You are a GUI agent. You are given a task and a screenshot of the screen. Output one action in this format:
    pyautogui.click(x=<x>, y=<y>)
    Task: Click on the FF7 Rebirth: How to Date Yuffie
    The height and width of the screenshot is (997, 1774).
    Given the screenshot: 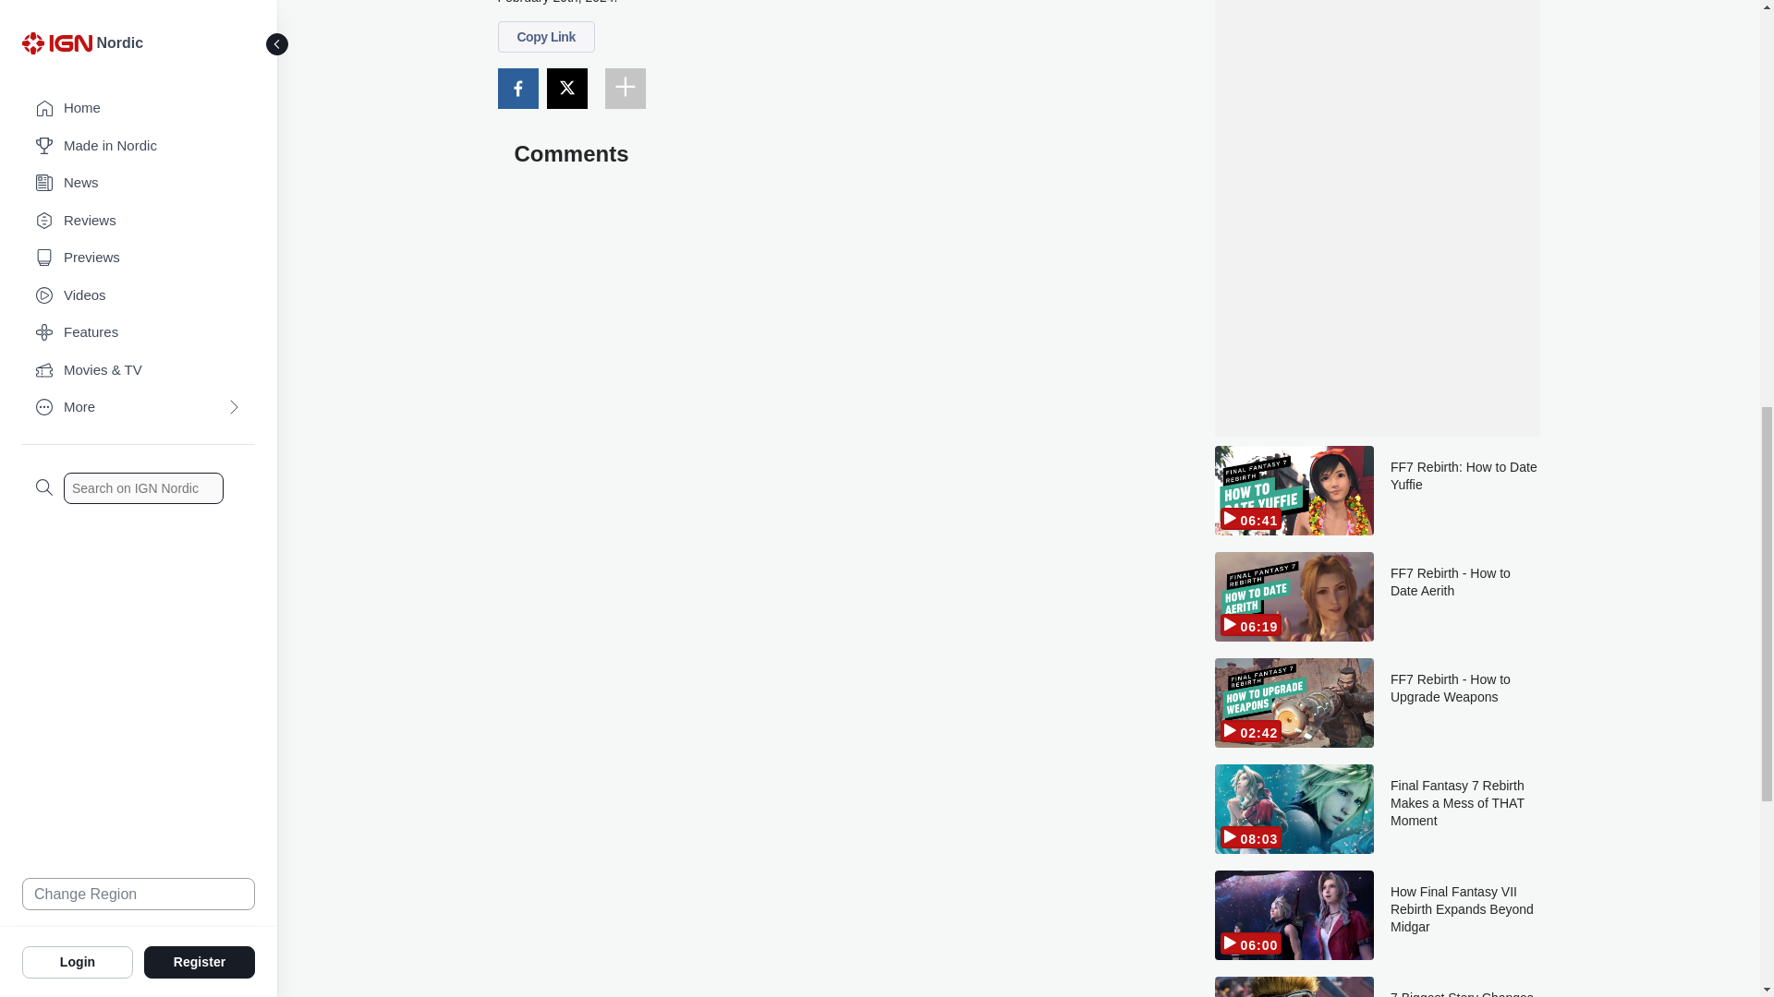 What is the action you would take?
    pyautogui.click(x=1465, y=489)
    